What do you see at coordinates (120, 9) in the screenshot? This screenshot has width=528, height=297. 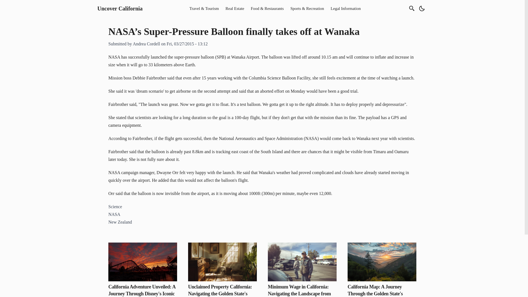 I see `Uncover California` at bounding box center [120, 9].